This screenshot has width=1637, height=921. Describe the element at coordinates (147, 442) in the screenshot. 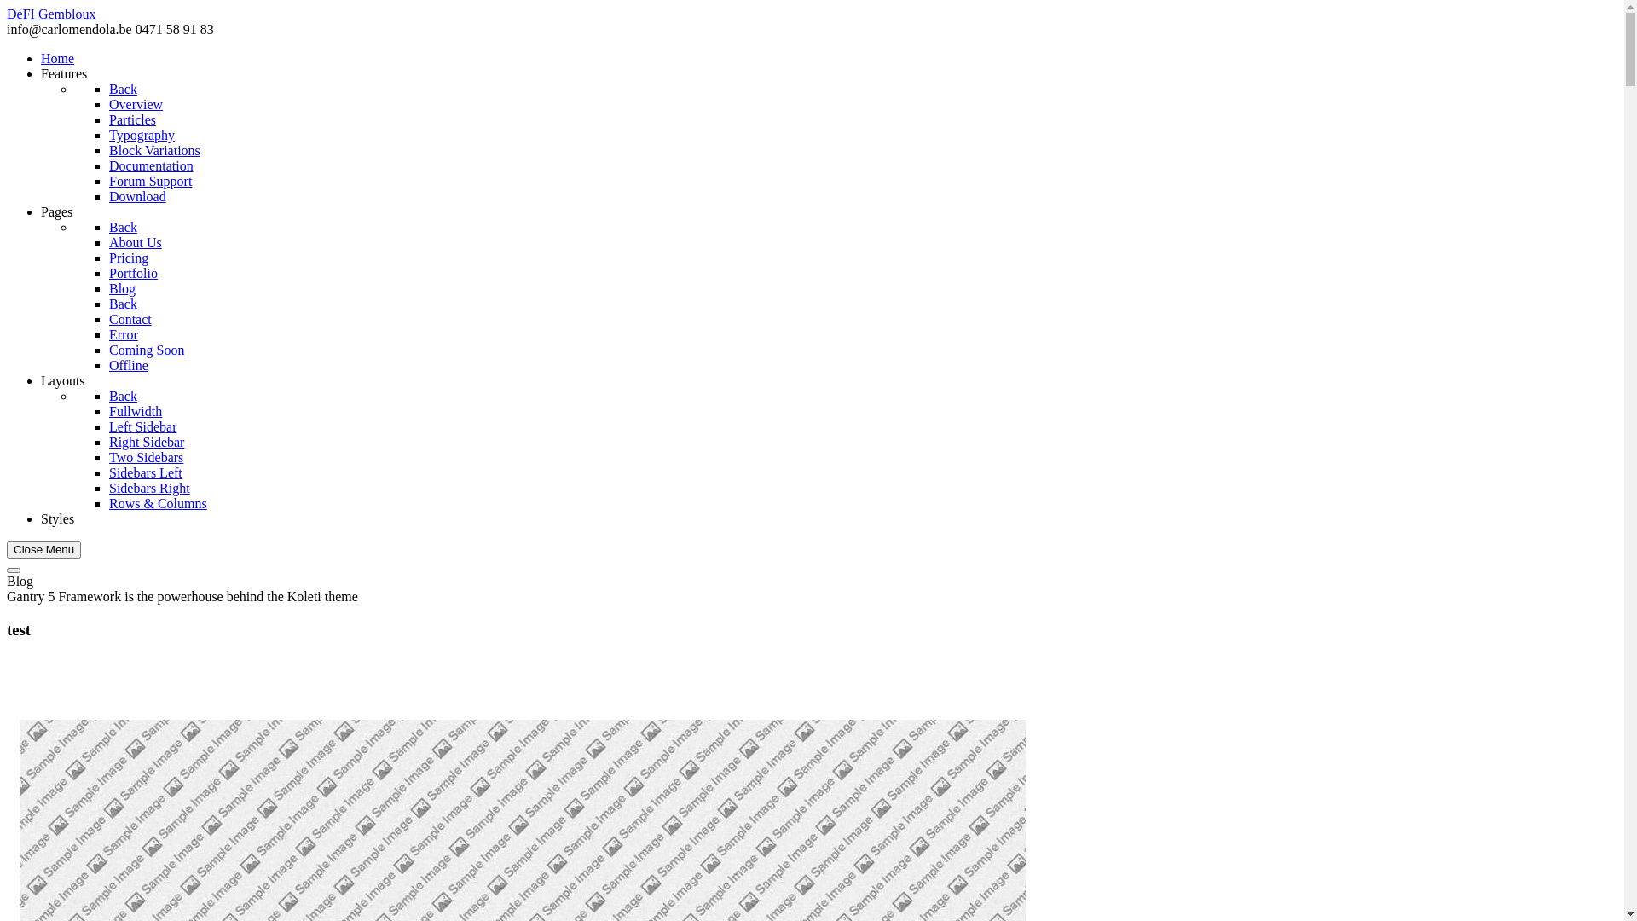

I see `Right Sidebar` at that location.